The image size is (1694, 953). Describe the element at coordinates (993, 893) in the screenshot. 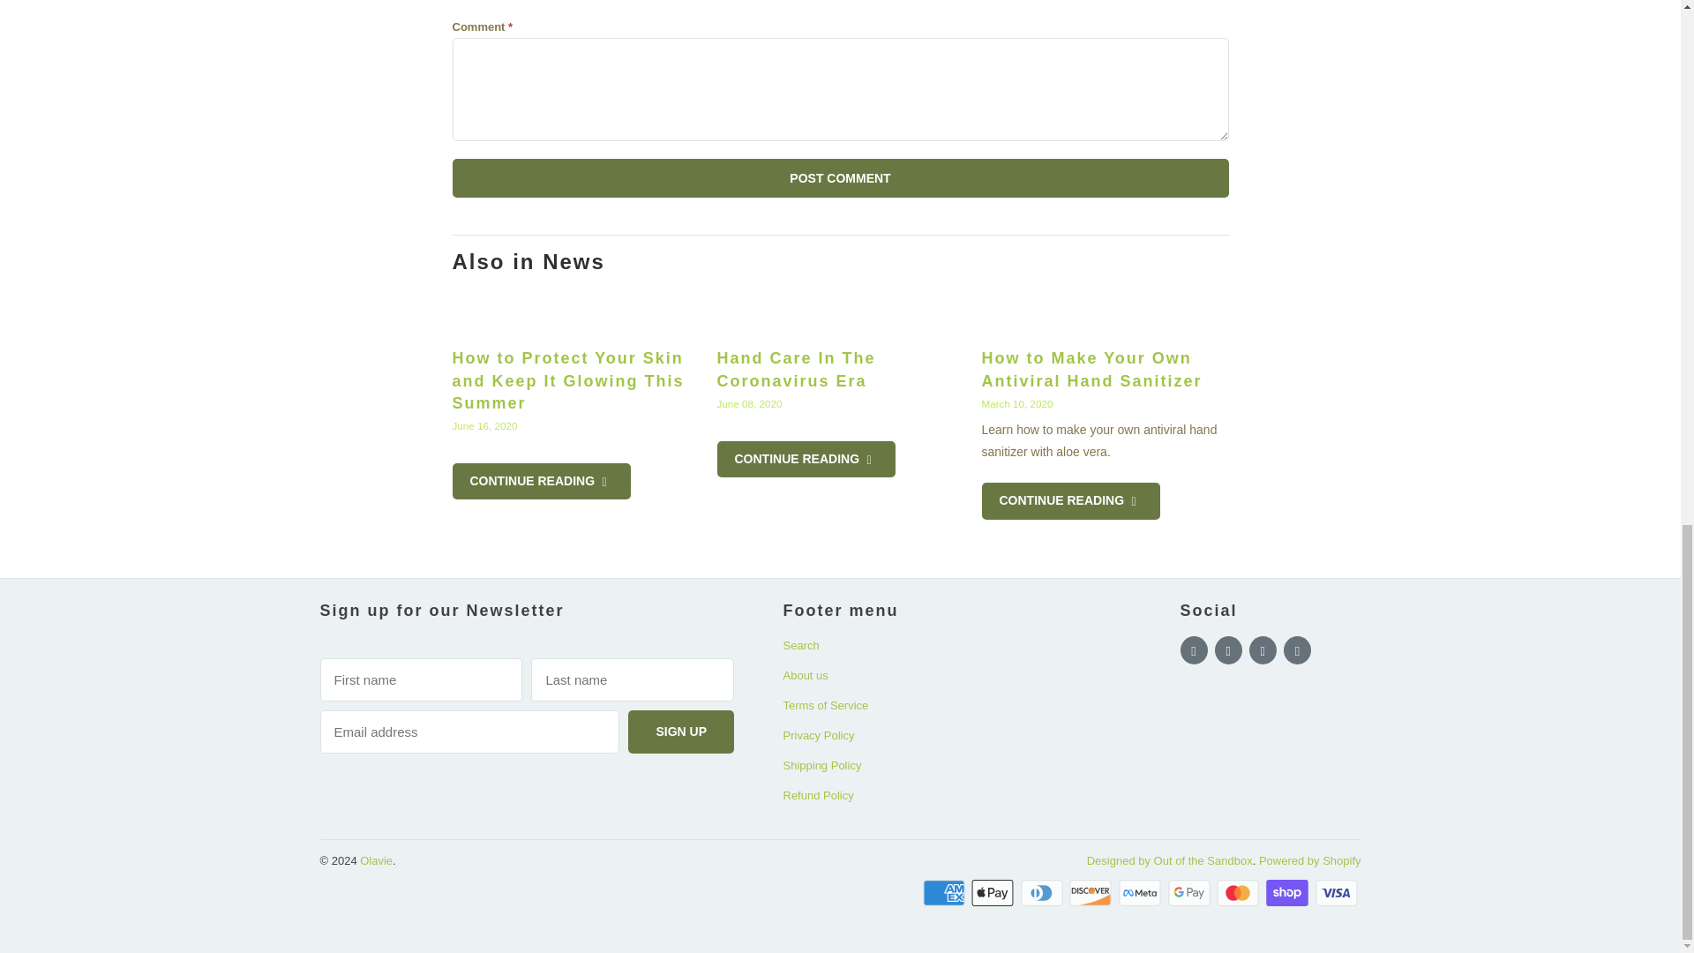

I see `Apple Pay` at that location.